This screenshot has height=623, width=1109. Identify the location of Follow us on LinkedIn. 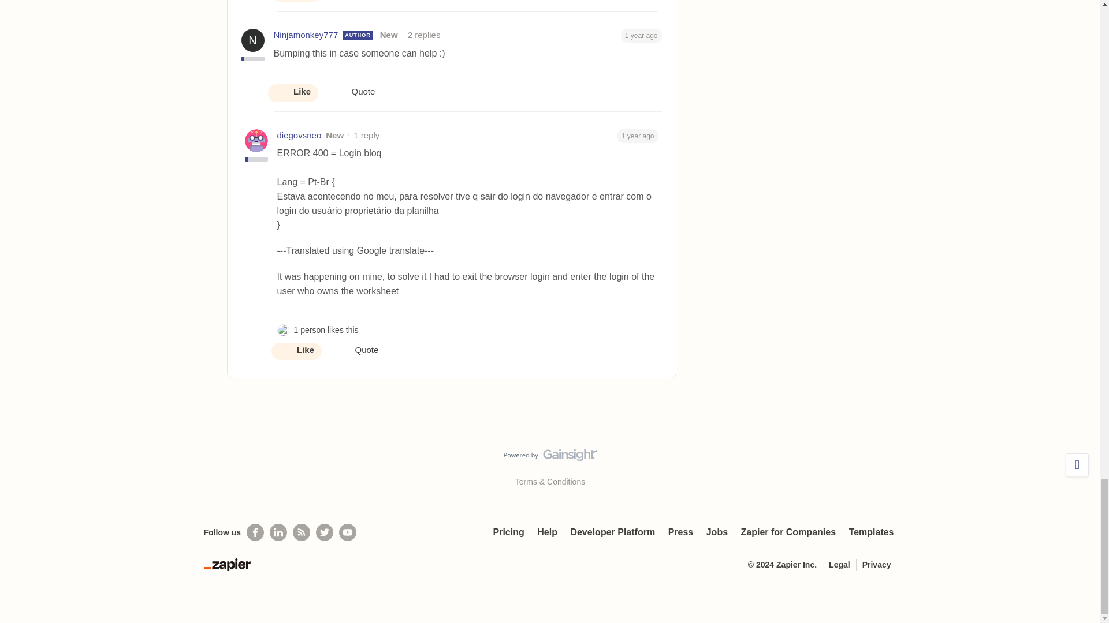
(278, 532).